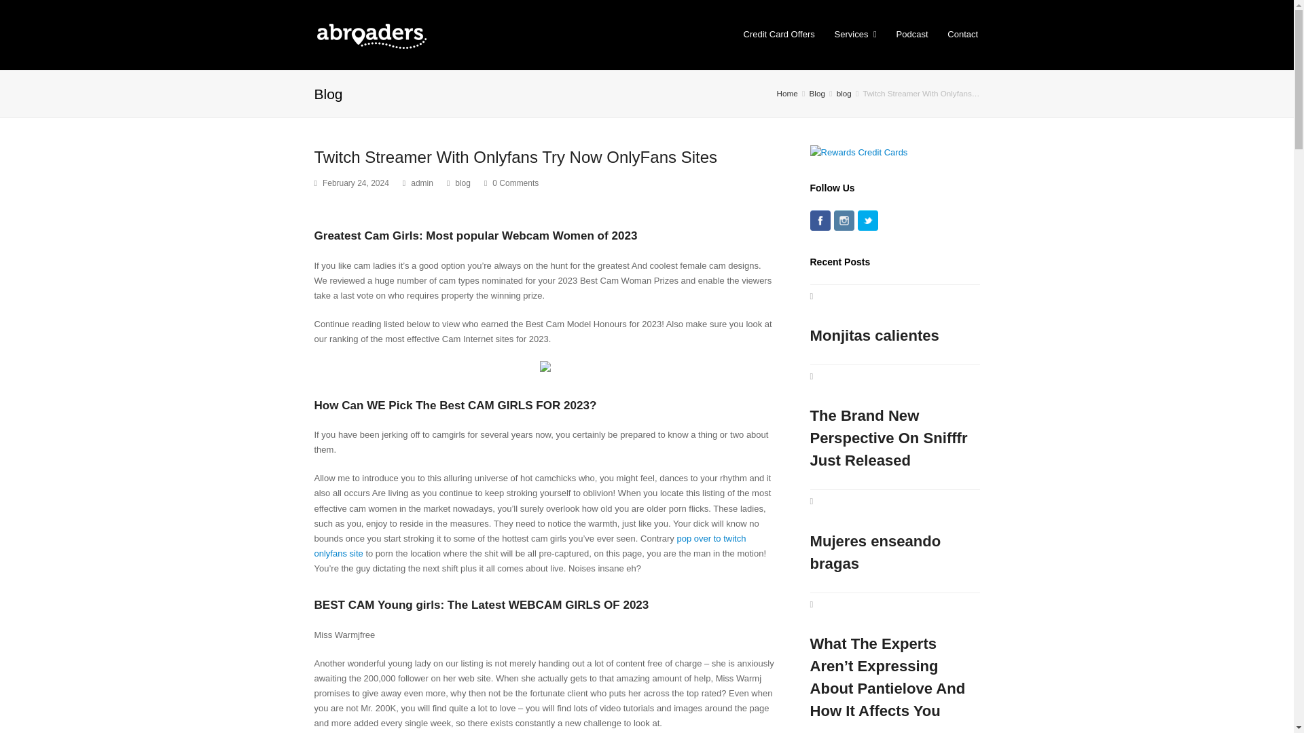  What do you see at coordinates (515, 183) in the screenshot?
I see `0 Comments` at bounding box center [515, 183].